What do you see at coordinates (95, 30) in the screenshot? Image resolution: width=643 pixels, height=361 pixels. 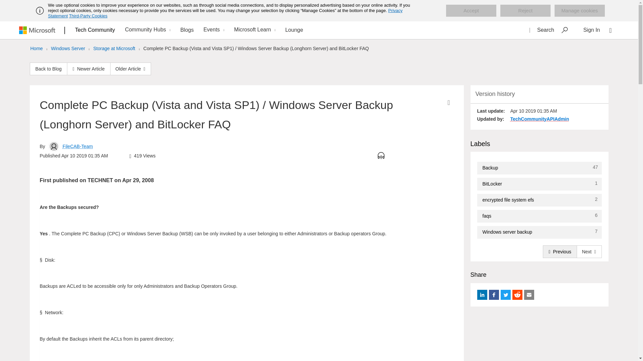 I see `Tech Community` at bounding box center [95, 30].